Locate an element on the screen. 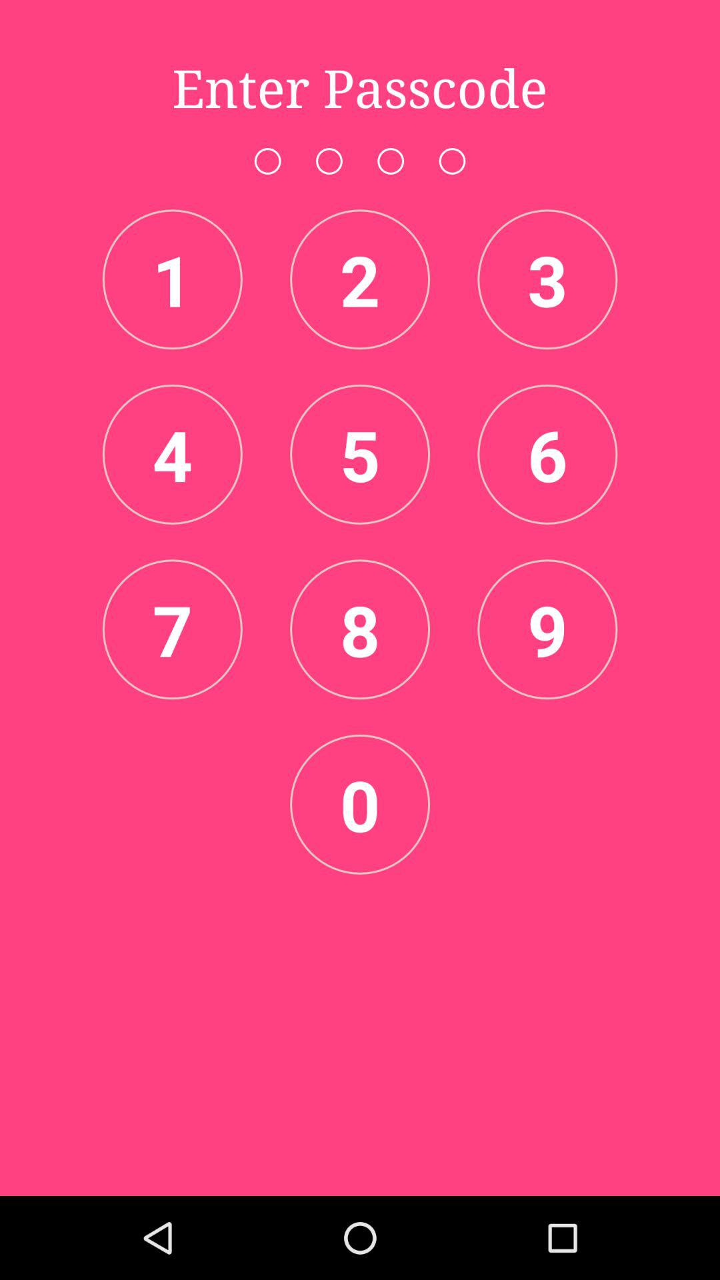  turn on the icon above 8 is located at coordinates (360, 454).